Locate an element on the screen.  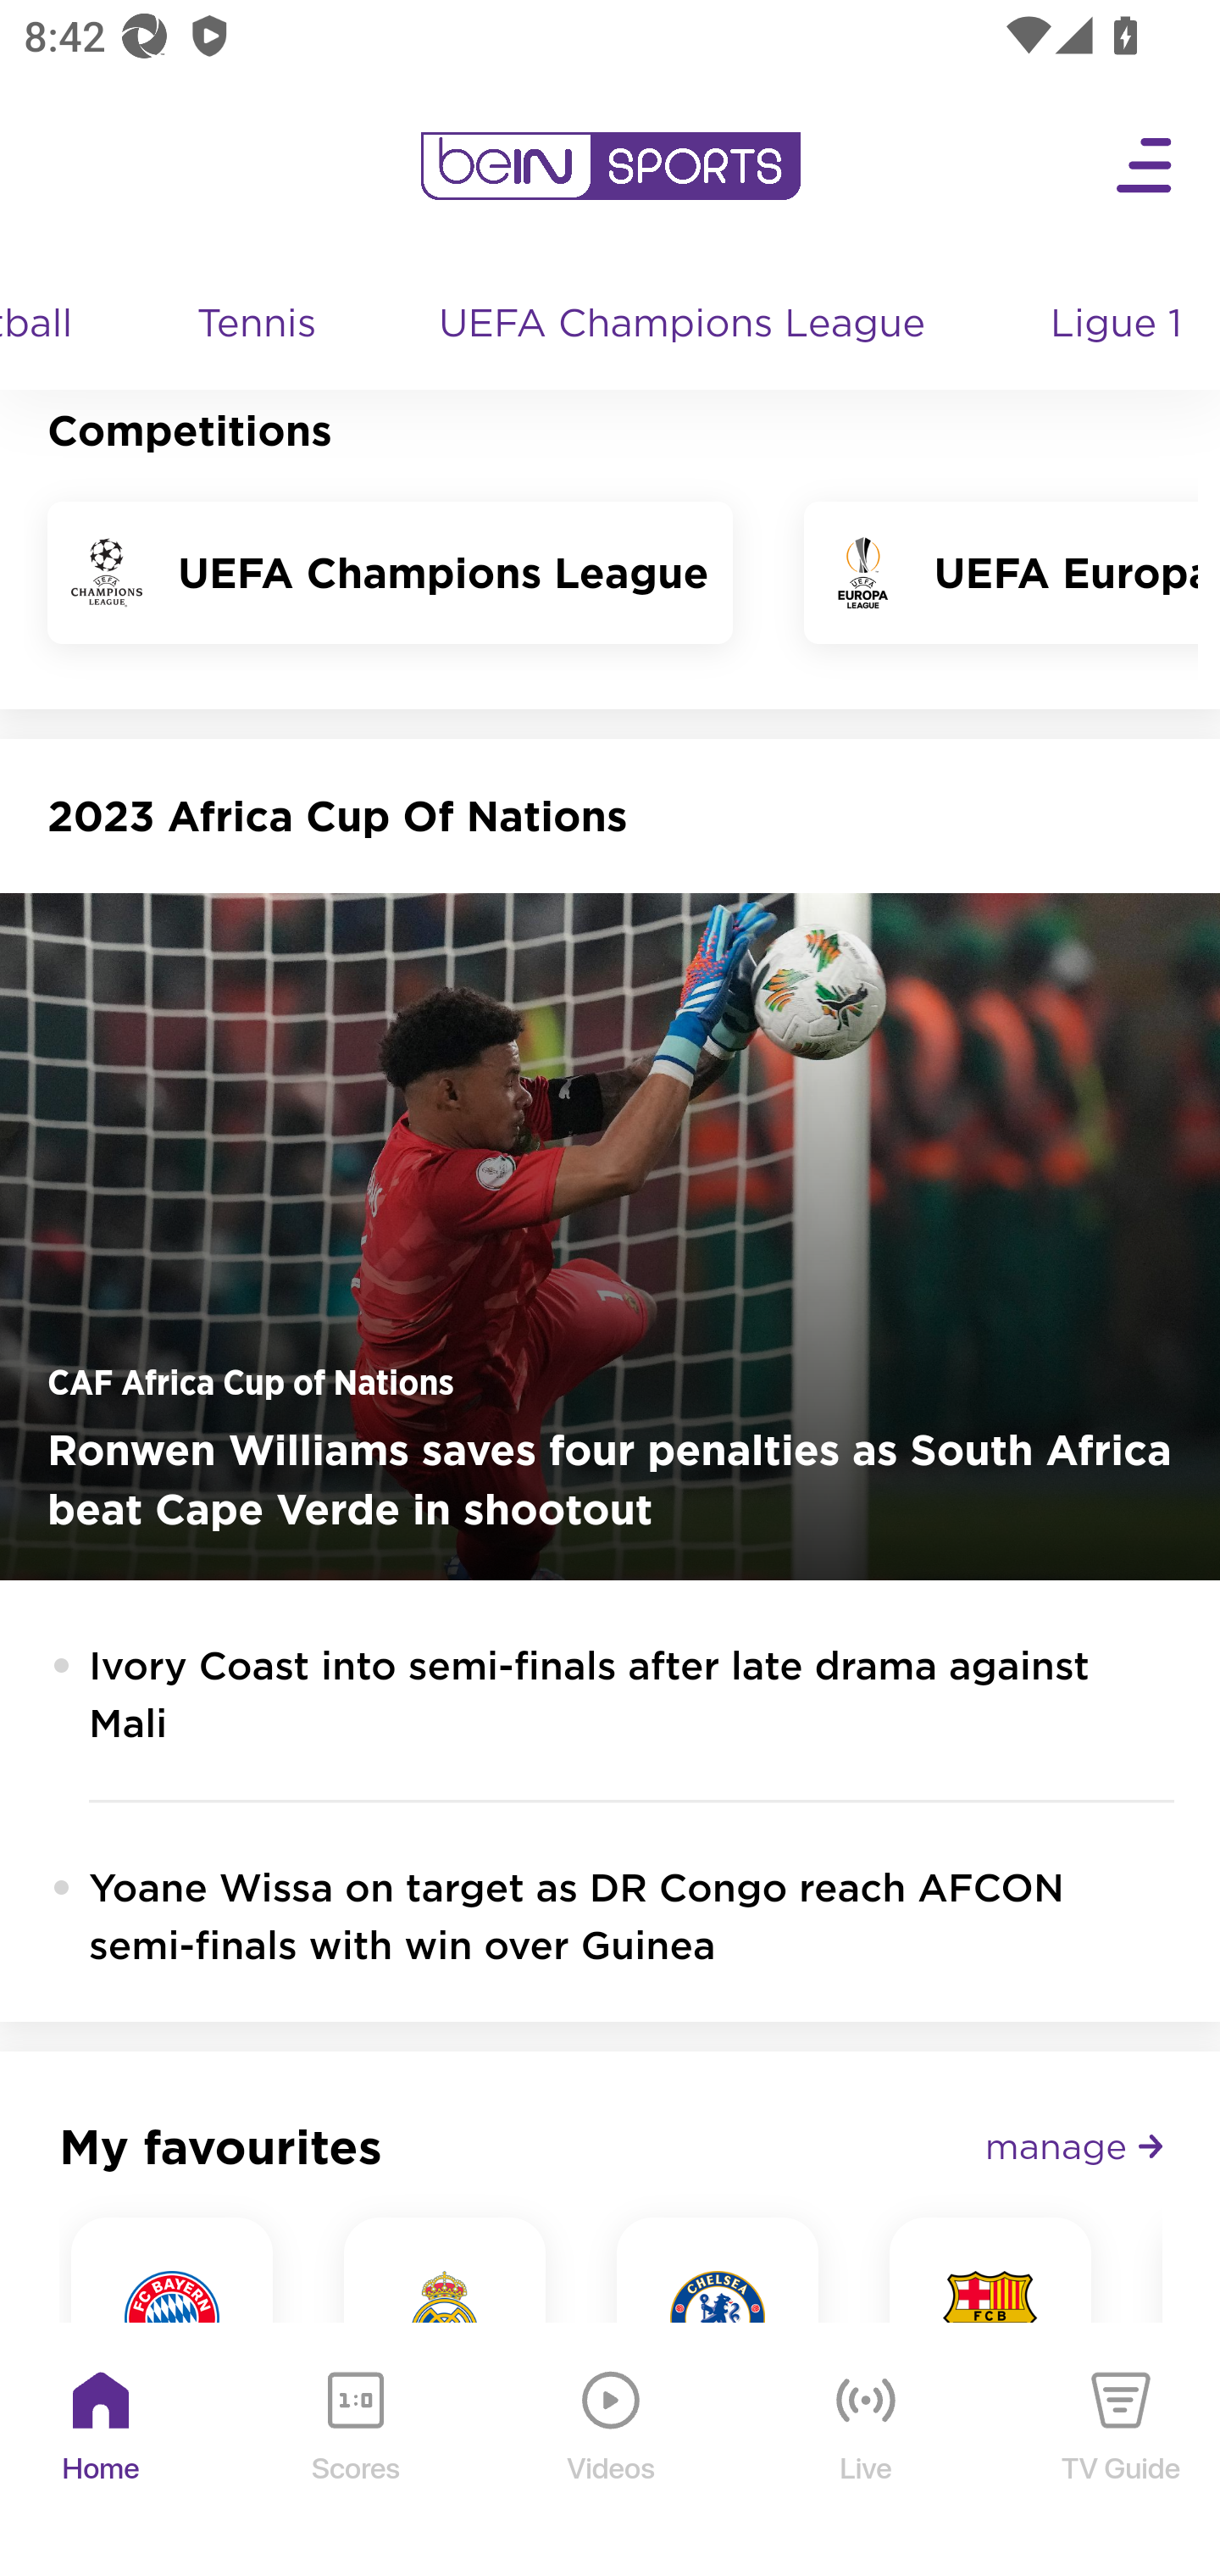
UEFA Champions League is located at coordinates (686, 327).